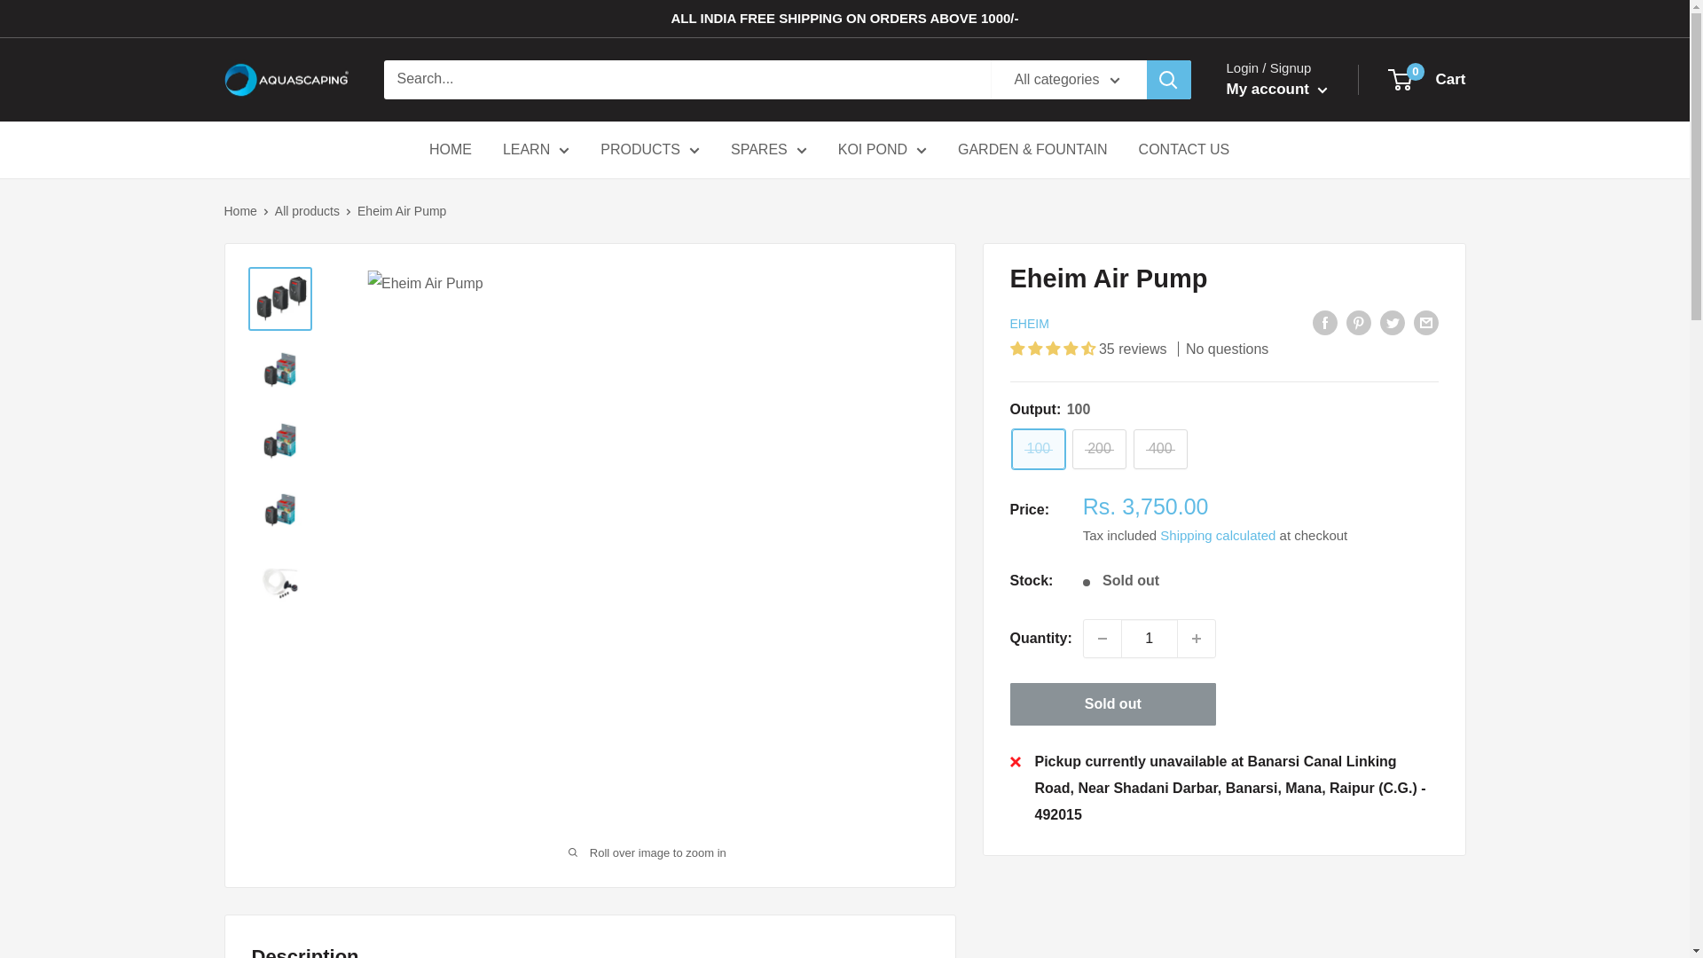  I want to click on Increase quantity by 1, so click(1197, 638).